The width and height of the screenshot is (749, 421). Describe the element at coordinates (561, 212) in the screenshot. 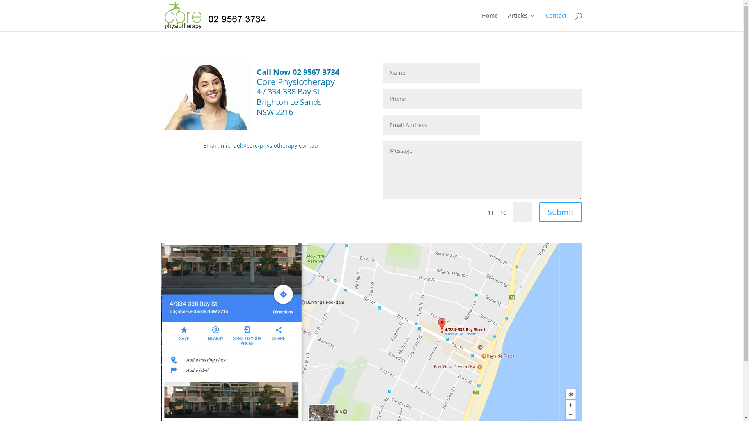

I see `Submit` at that location.